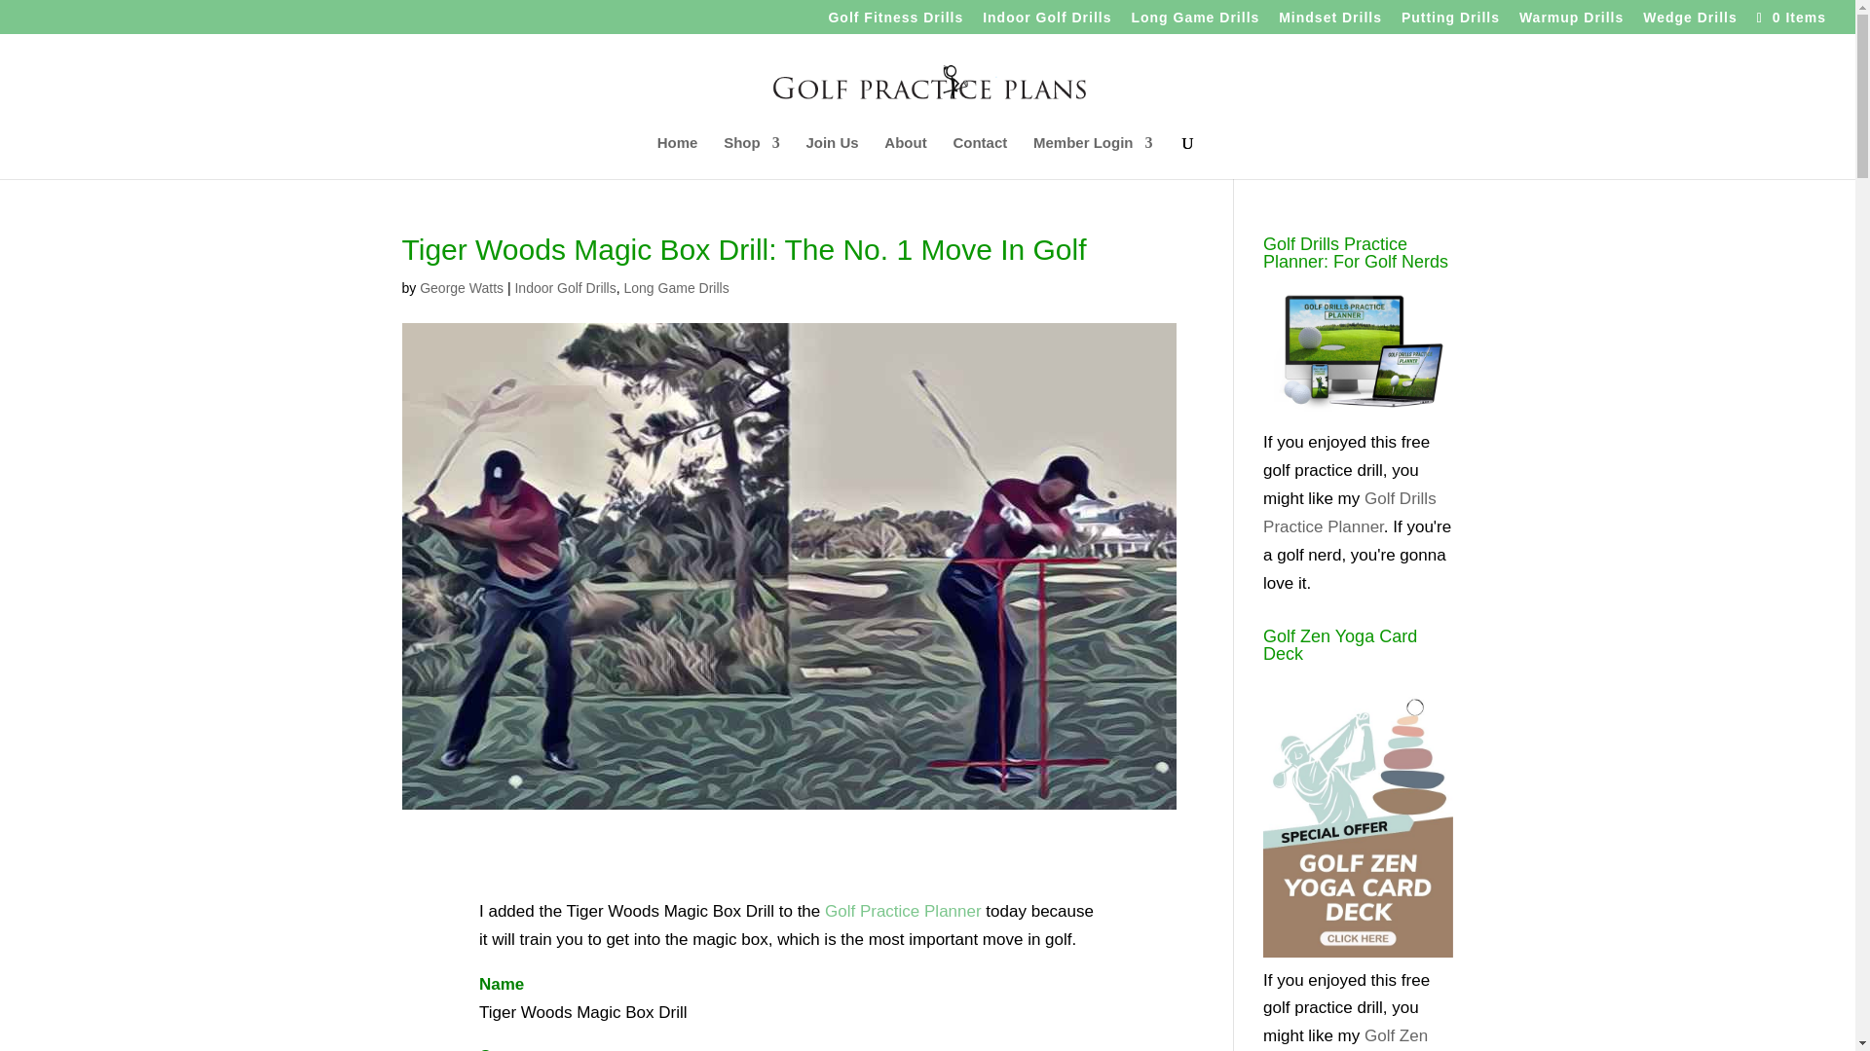 This screenshot has height=1051, width=1870. What do you see at coordinates (1046, 21) in the screenshot?
I see `Indoor Golf Drills` at bounding box center [1046, 21].